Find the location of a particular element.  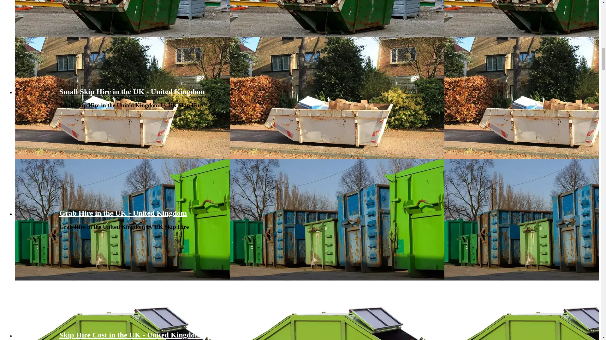

Grab Hire in the UK - United Kingdom is located at coordinates (123, 213).